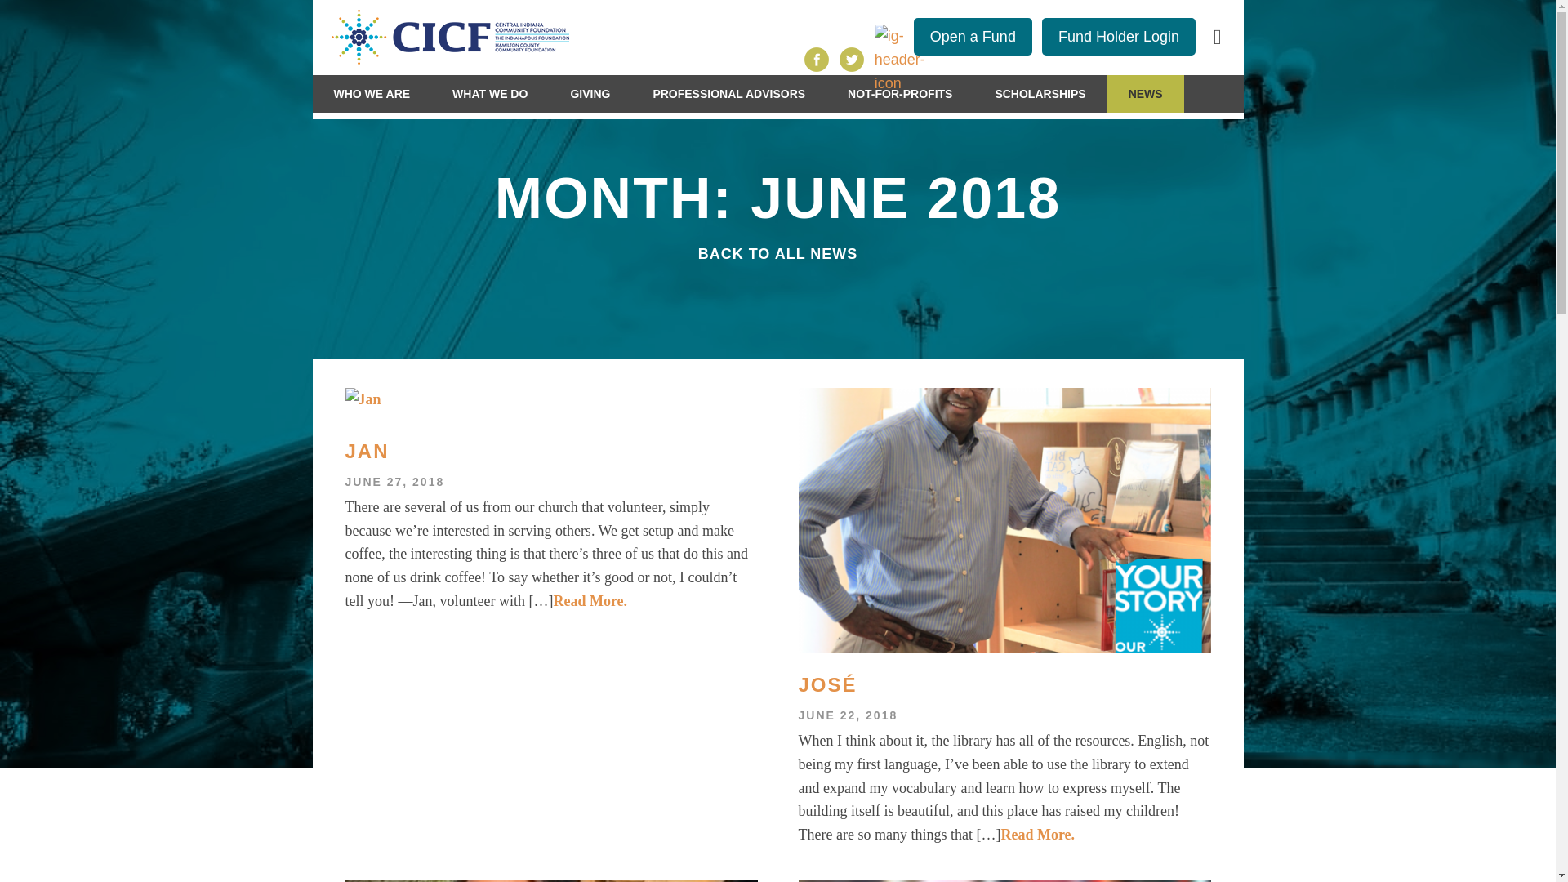  Describe the element at coordinates (590, 93) in the screenshot. I see `GIVING` at that location.